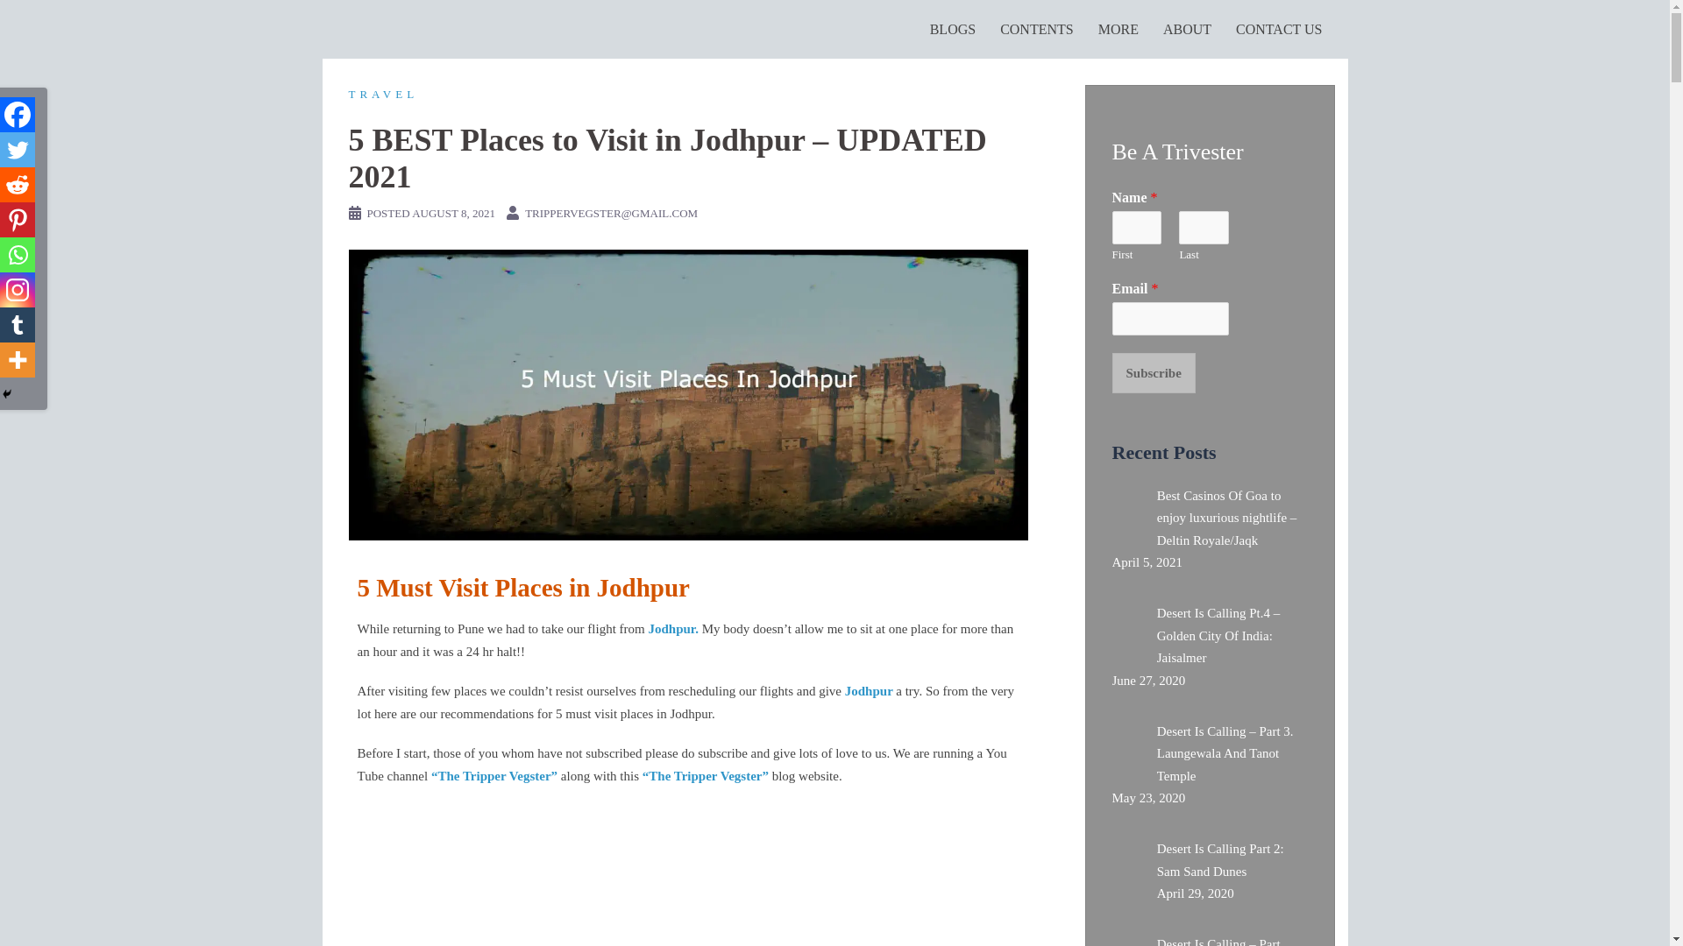  Describe the element at coordinates (18, 324) in the screenshot. I see `Tumblr` at that location.